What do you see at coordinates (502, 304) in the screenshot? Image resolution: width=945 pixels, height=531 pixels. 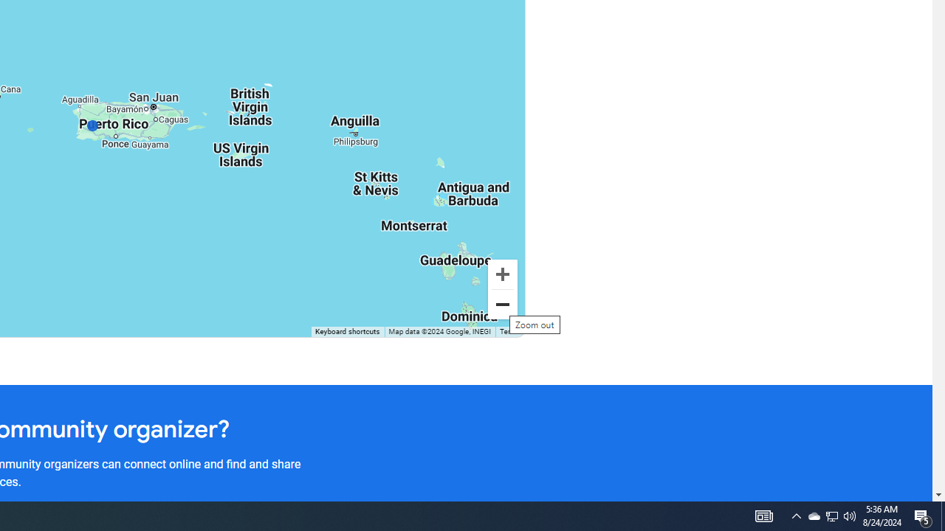 I see `Zoom out` at bounding box center [502, 304].